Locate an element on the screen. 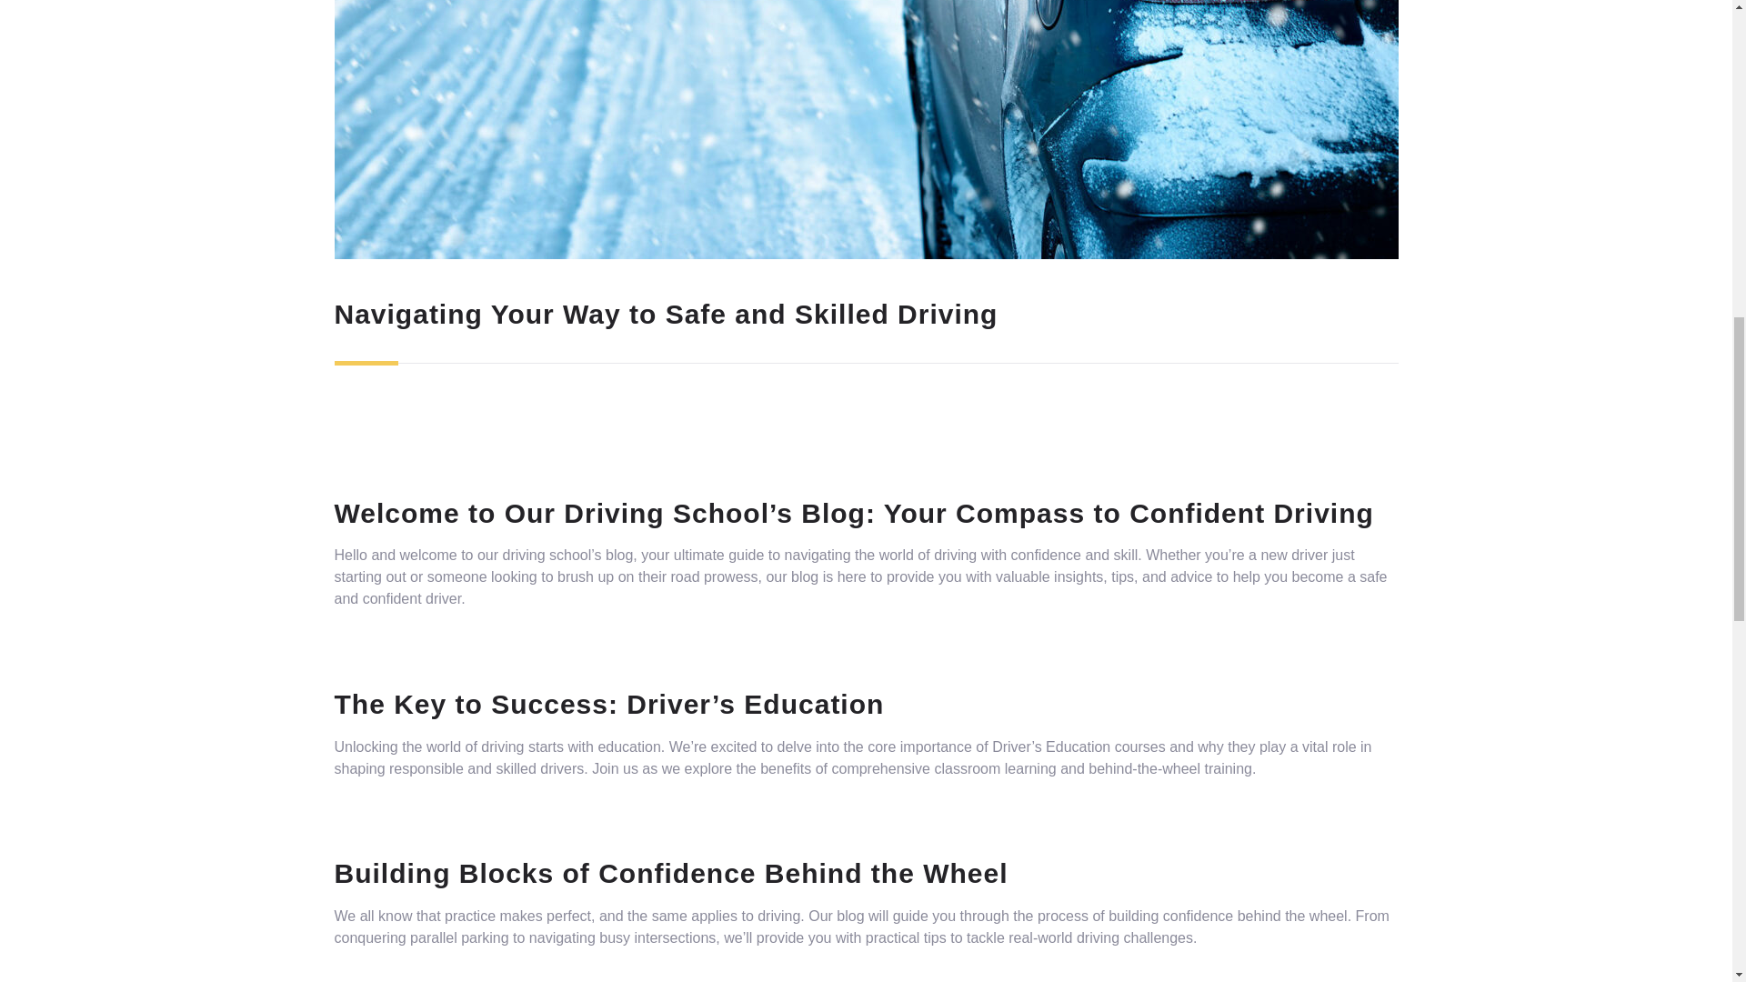 Image resolution: width=1746 pixels, height=982 pixels. Navigating Your Way to Safe and Skilled Driving is located at coordinates (667, 314).